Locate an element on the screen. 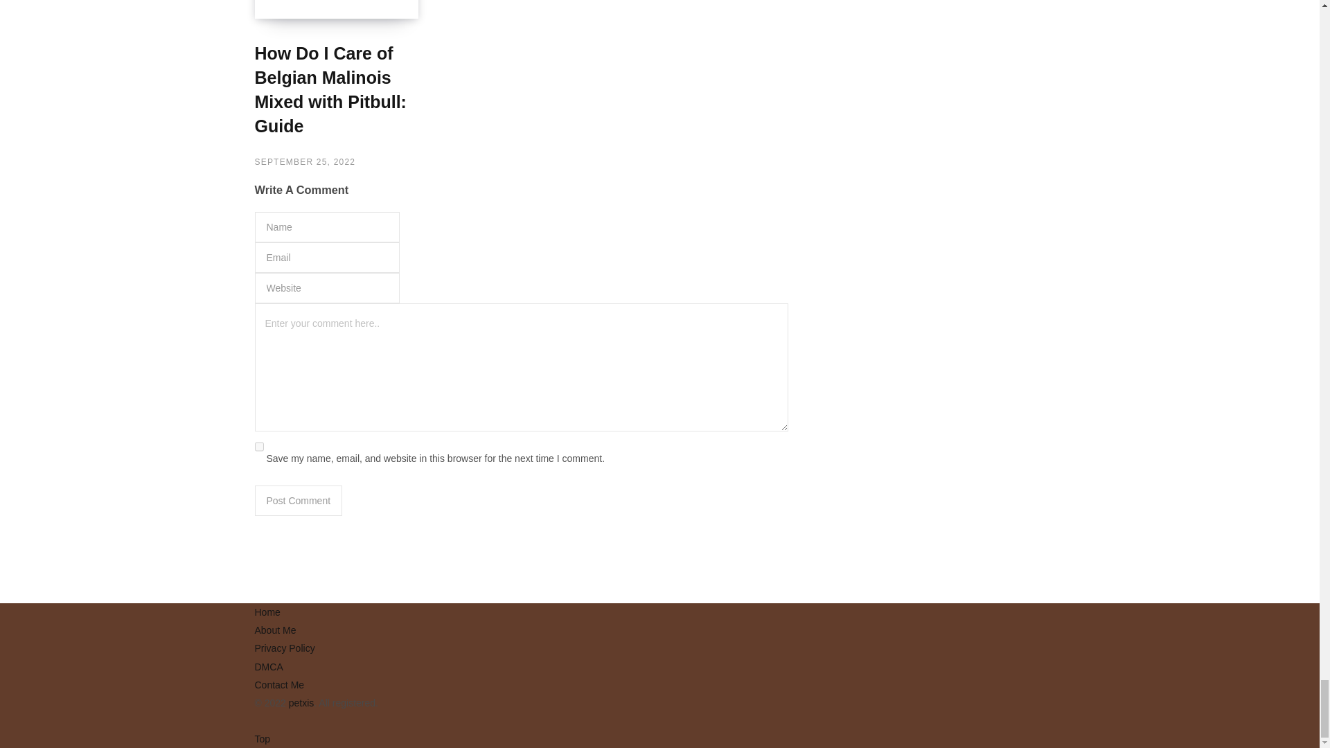  How Do I Care of Belgian Malinois Mixed with Pitbull: Guide is located at coordinates (337, 15).